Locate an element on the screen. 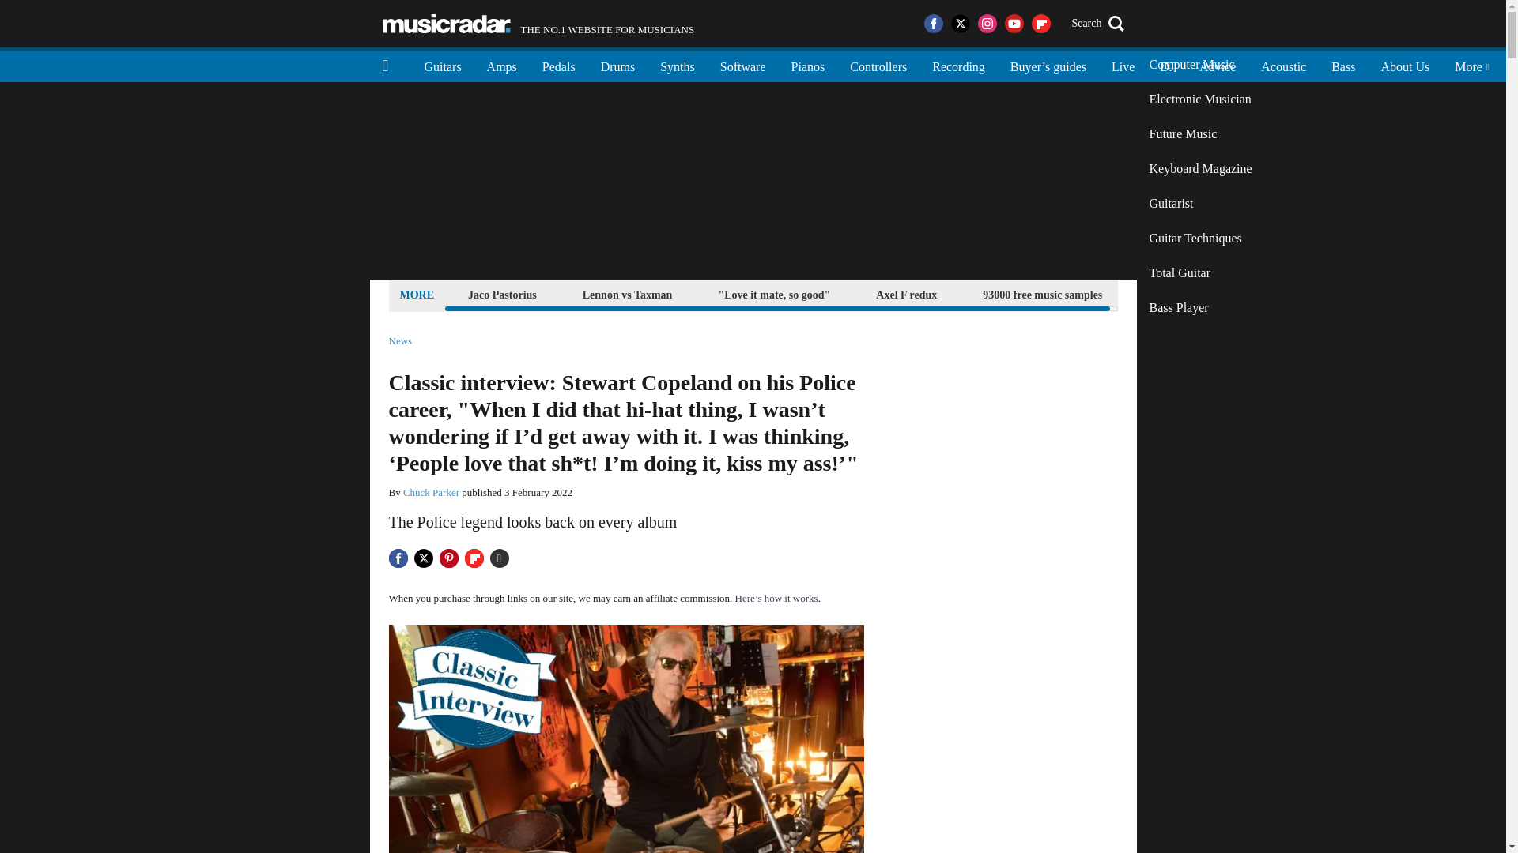 The height and width of the screenshot is (853, 1518). Pianos is located at coordinates (808, 65).